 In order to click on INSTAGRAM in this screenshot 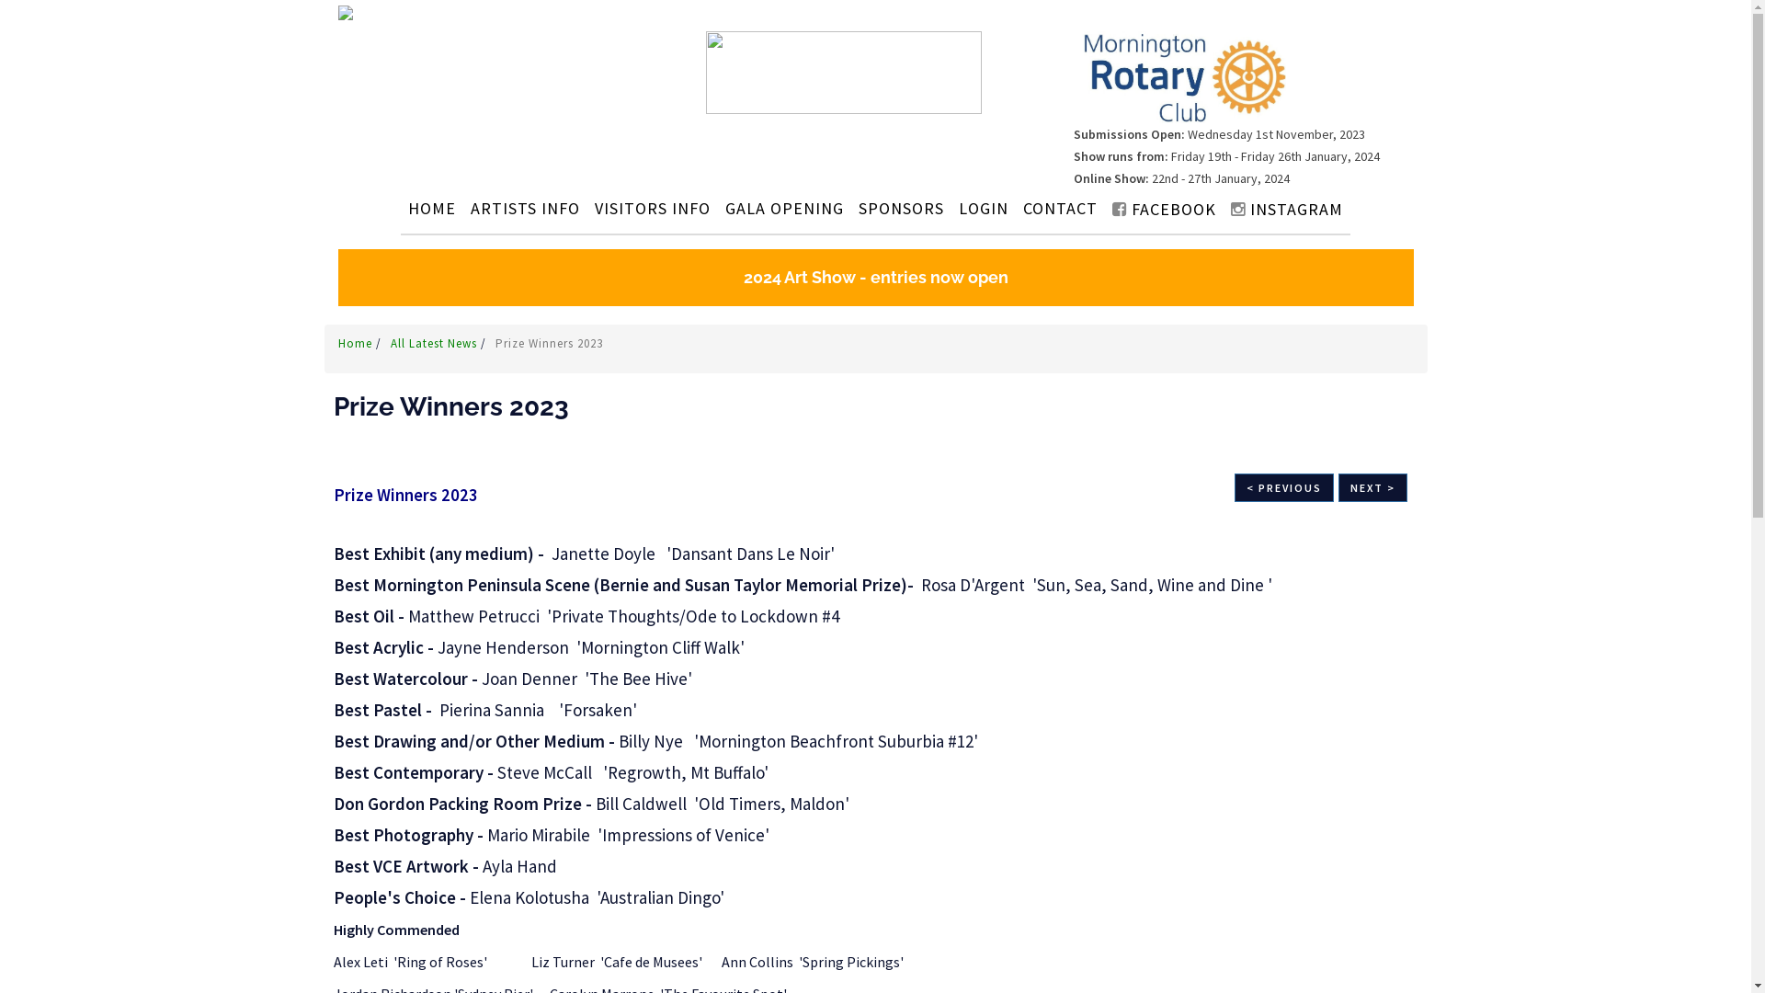, I will do `click(1287, 210)`.